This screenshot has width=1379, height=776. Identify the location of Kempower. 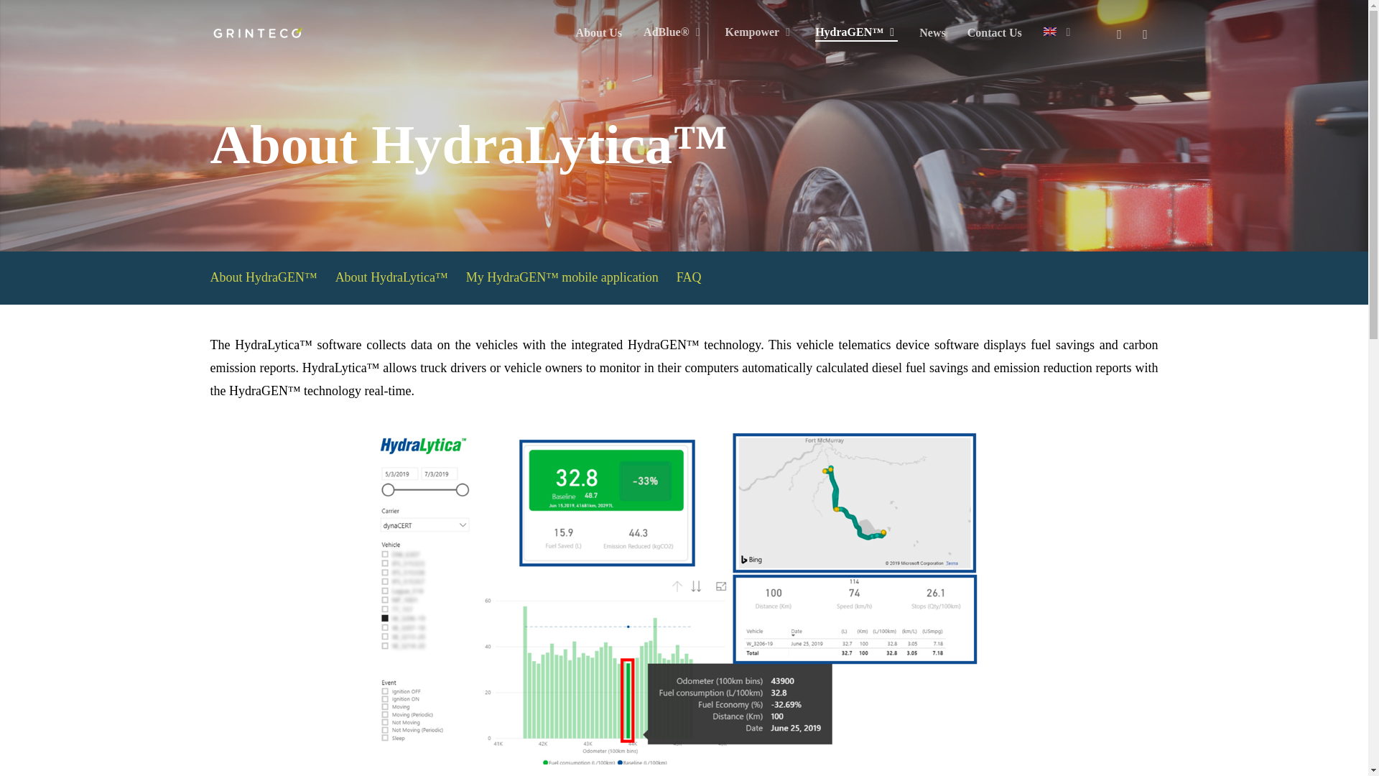
(759, 32).